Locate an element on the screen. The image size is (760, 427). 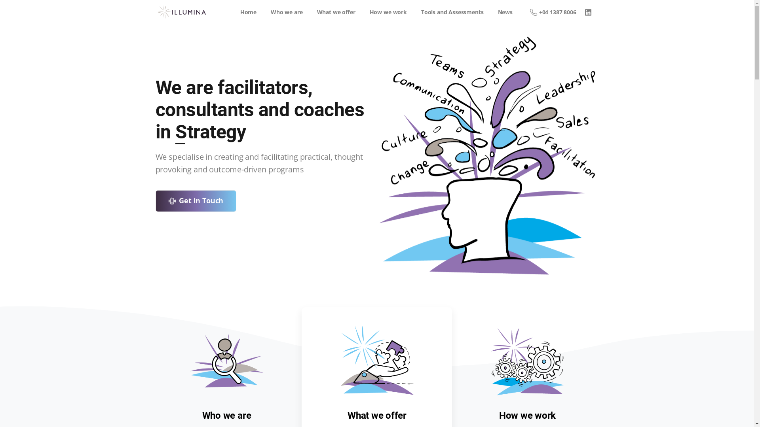
What we offer is located at coordinates (336, 12).